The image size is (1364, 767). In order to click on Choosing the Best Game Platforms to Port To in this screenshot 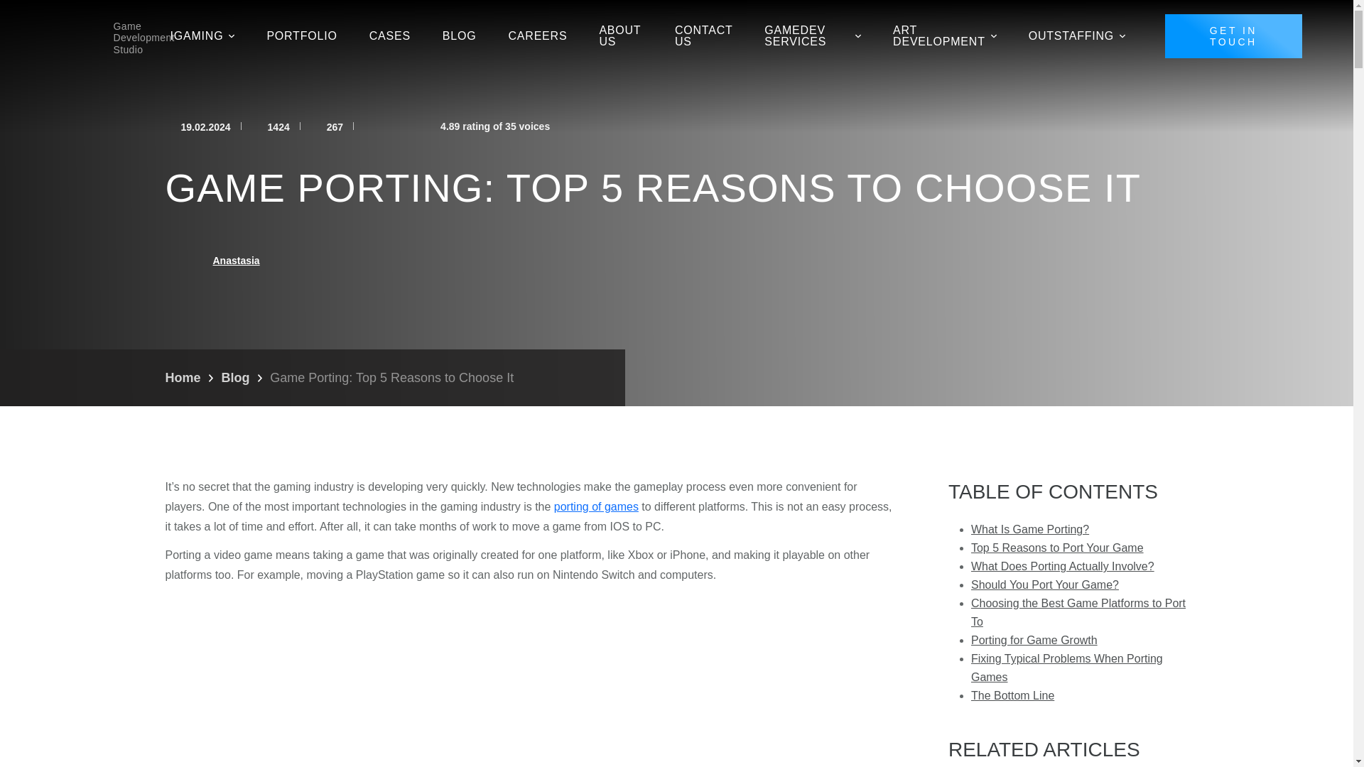, I will do `click(1078, 612)`.